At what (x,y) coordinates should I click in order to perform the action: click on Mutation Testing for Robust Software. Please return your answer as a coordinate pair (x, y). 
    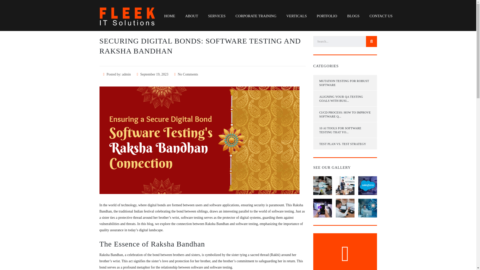
    Looking at the image, I should click on (345, 82).